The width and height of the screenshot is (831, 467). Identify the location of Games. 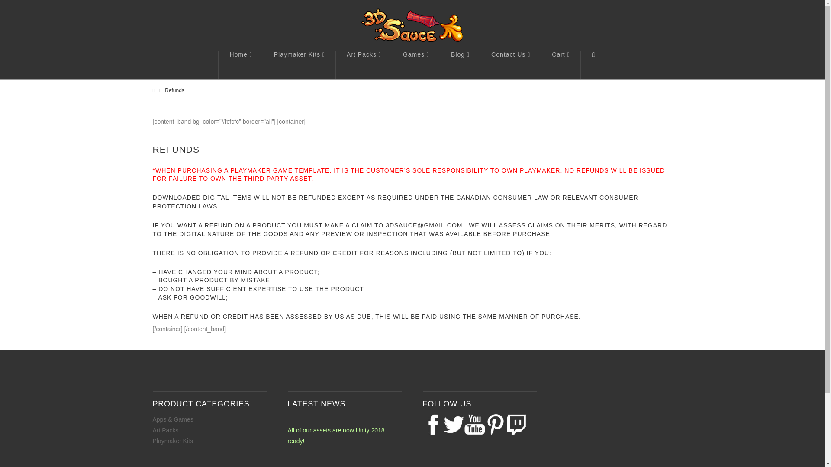
(416, 65).